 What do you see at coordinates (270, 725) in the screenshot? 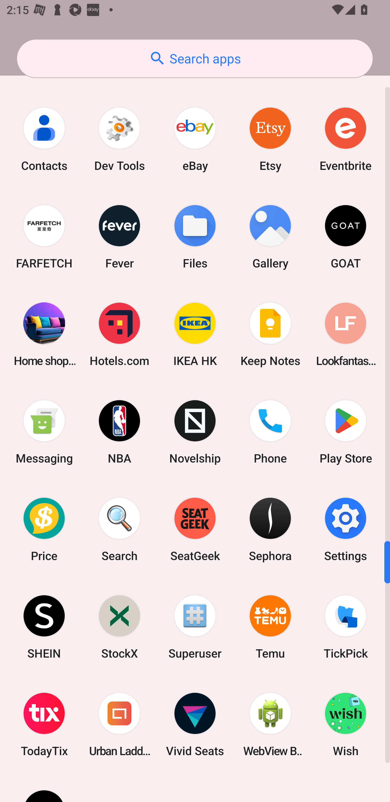
I see `WebView Browser Tester` at bounding box center [270, 725].